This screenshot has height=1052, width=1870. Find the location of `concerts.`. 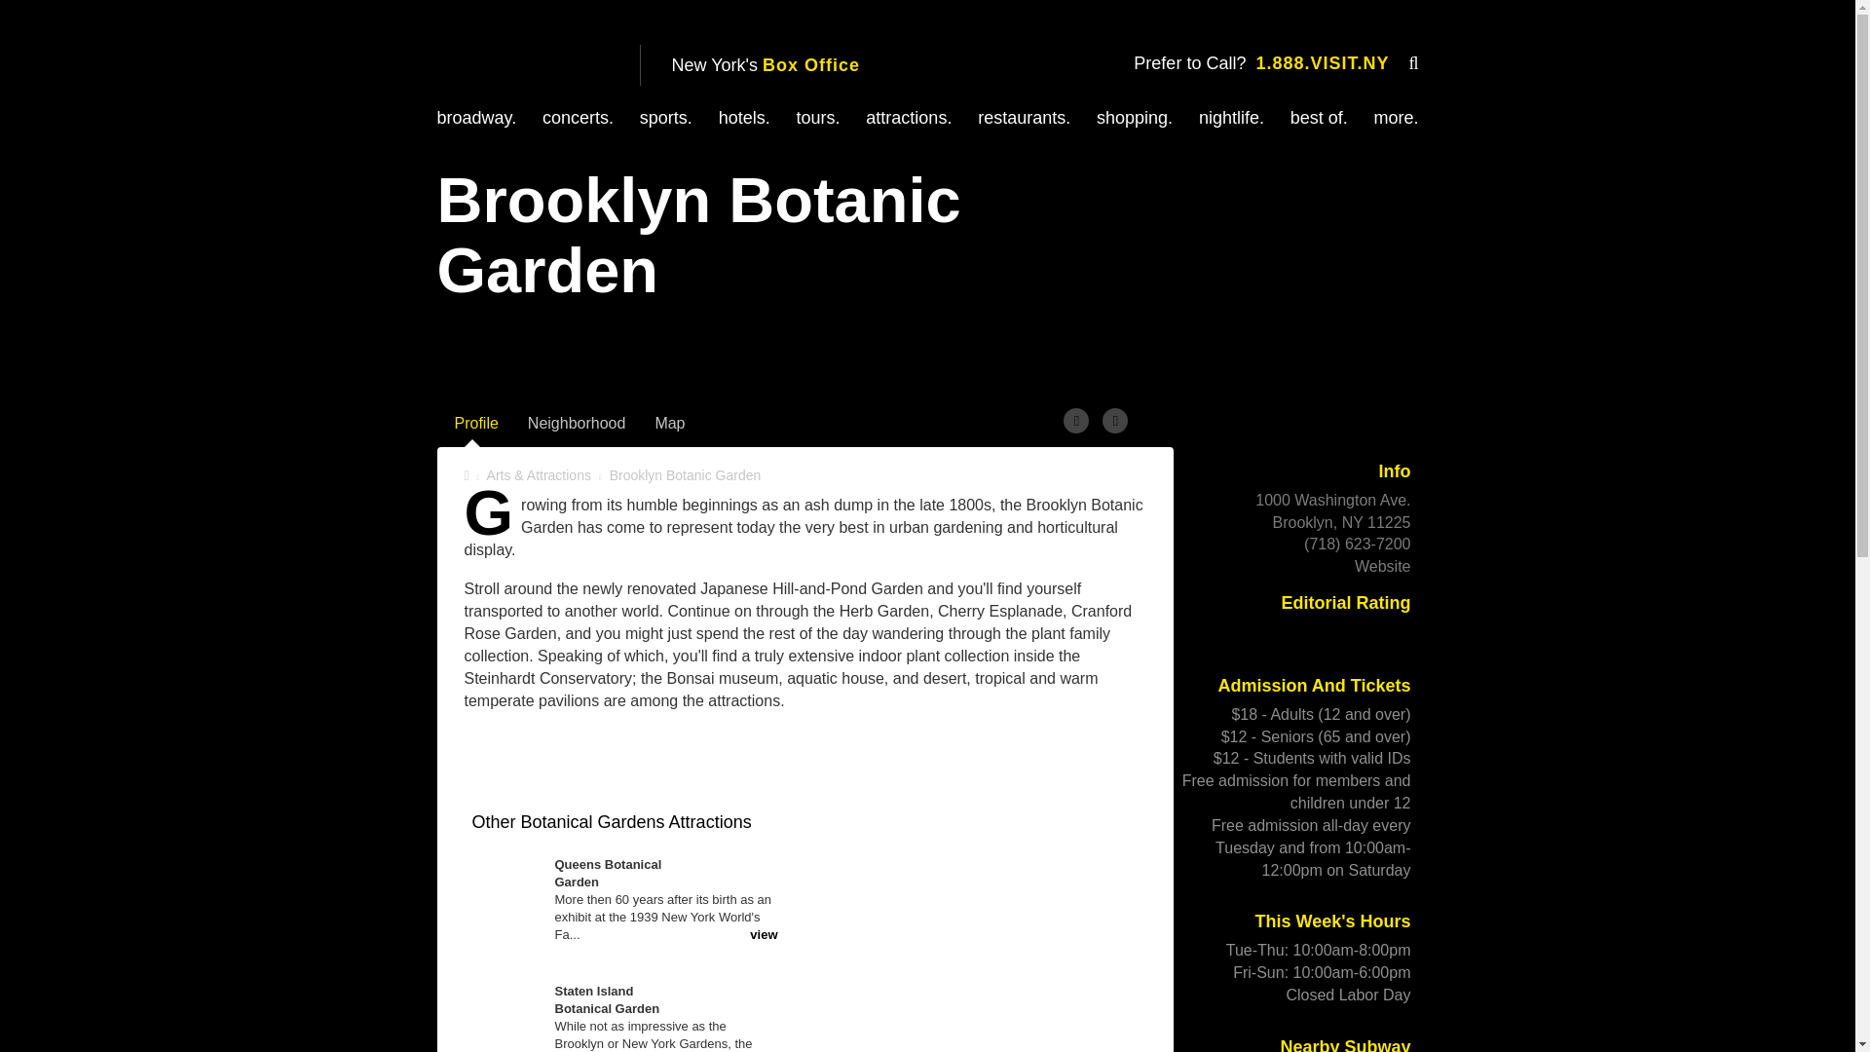

concerts. is located at coordinates (577, 117).